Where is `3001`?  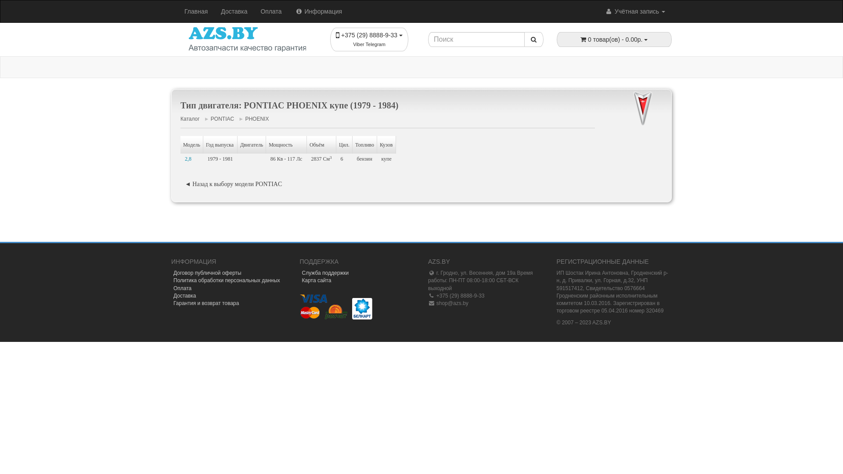 3001 is located at coordinates (667, 218).